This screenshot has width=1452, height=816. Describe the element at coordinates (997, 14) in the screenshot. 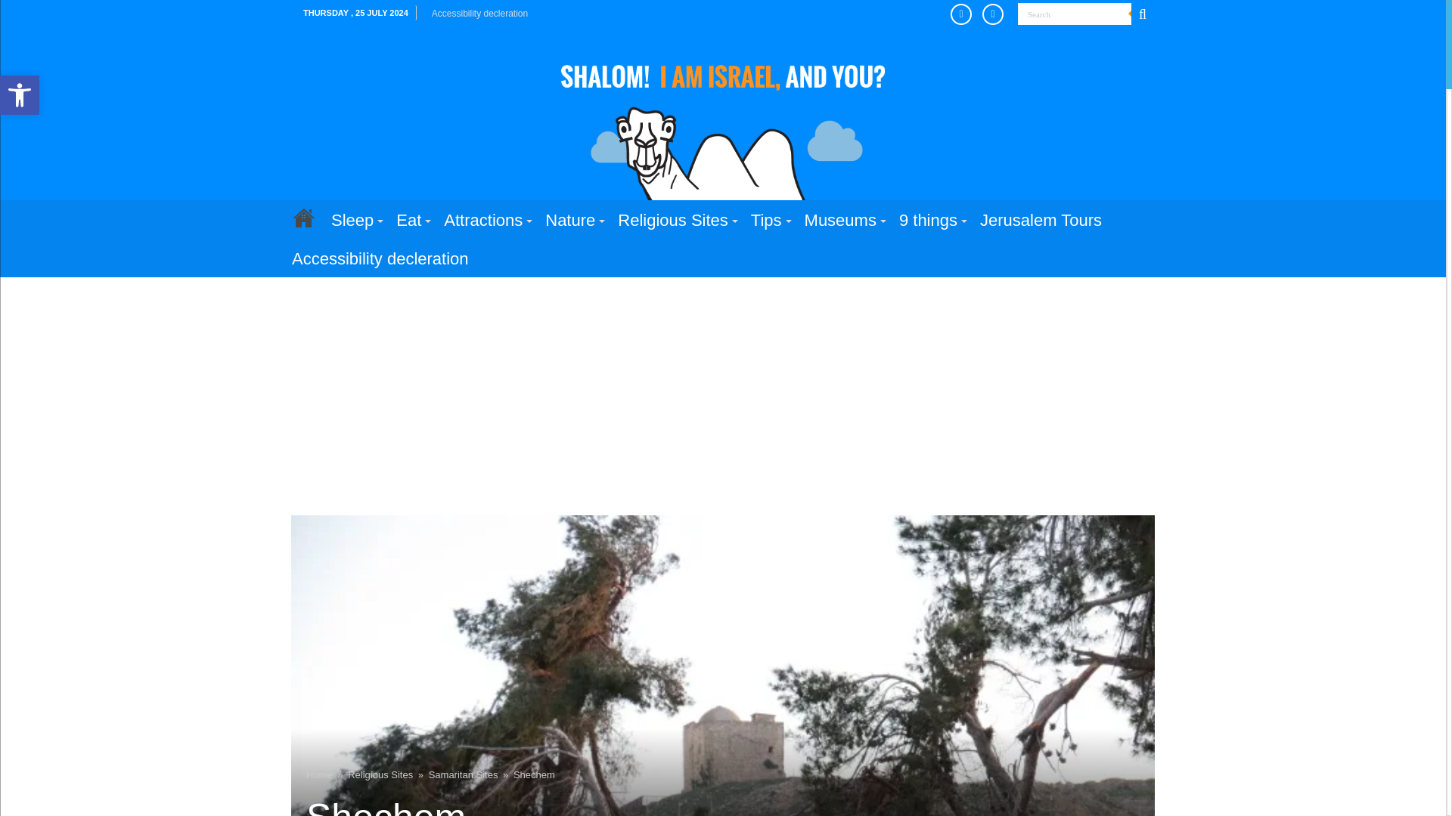

I see `Search` at that location.